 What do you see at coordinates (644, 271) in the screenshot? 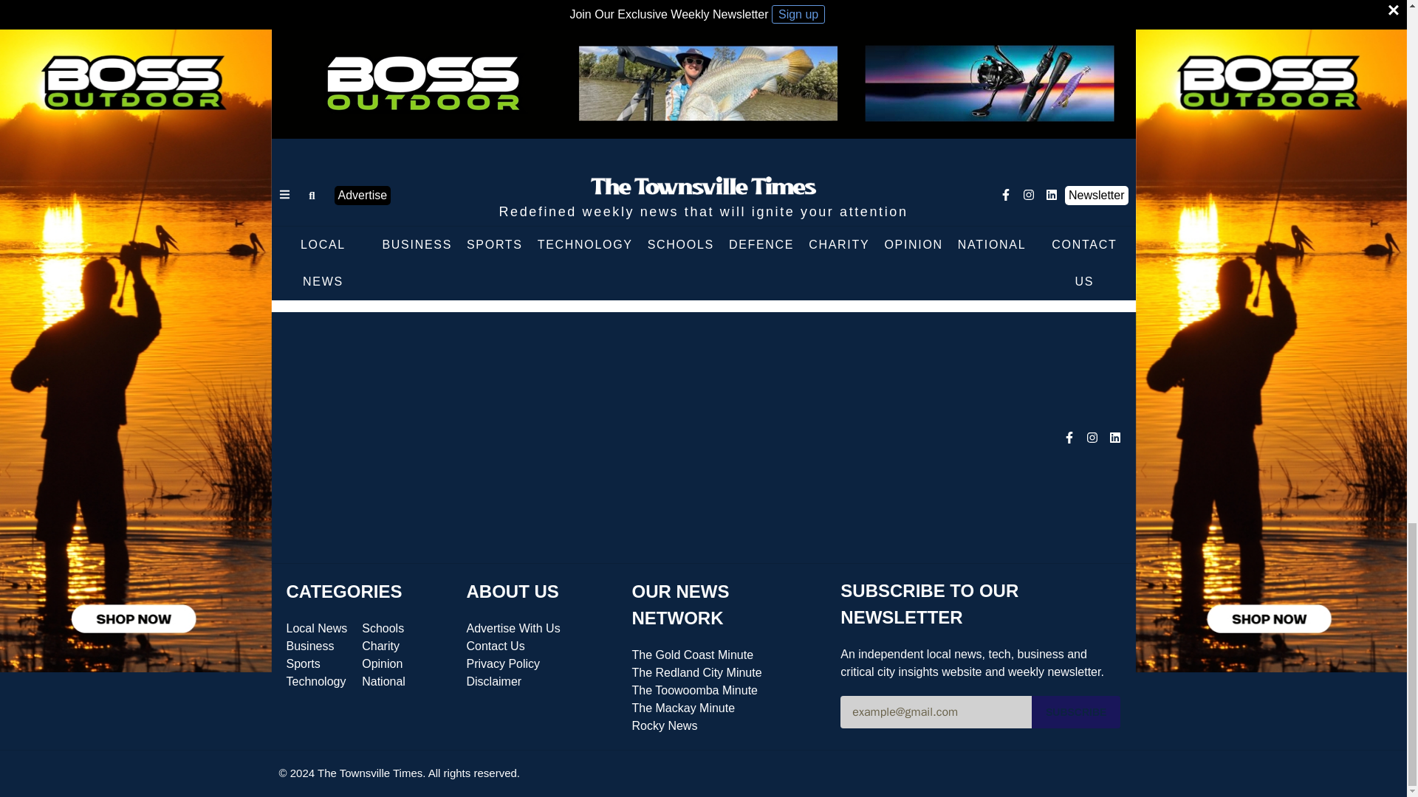
I see `Twitter` at bounding box center [644, 271].